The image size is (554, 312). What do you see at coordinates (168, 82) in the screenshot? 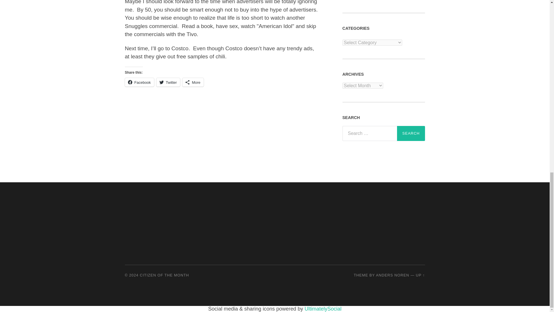
I see `Twitter` at bounding box center [168, 82].